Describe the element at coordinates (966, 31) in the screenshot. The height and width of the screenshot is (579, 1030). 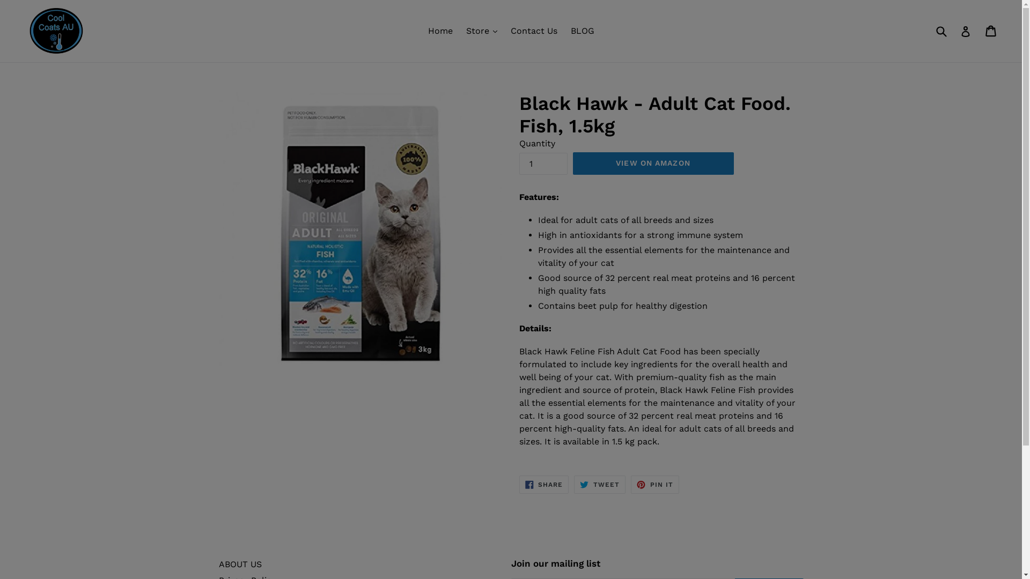
I see `Log in` at that location.